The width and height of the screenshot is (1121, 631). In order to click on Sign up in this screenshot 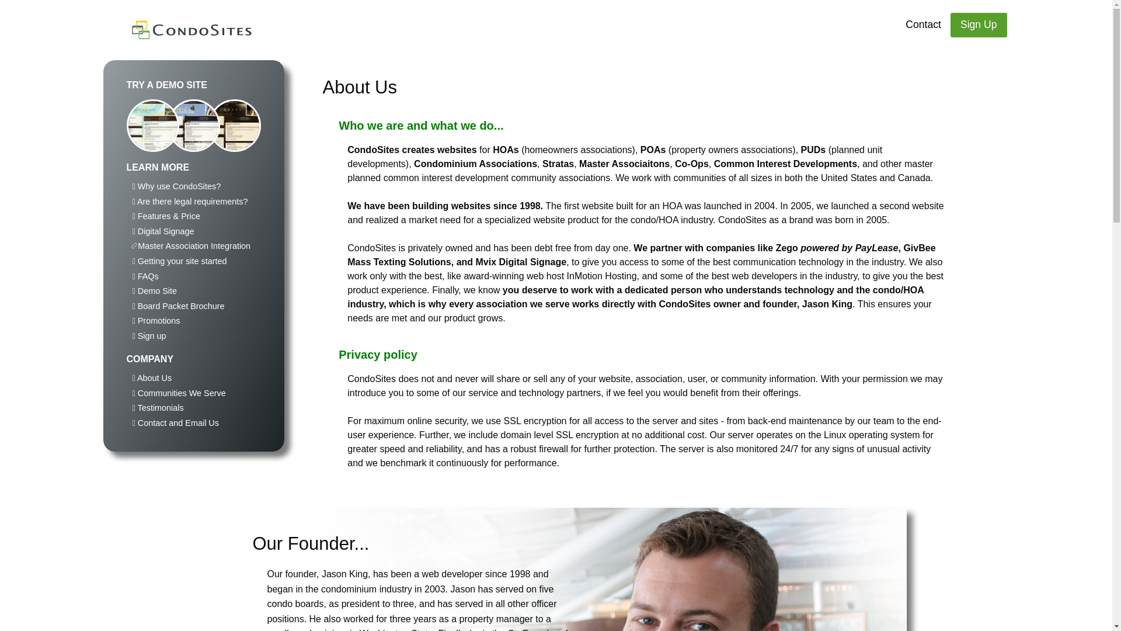, I will do `click(149, 336)`.